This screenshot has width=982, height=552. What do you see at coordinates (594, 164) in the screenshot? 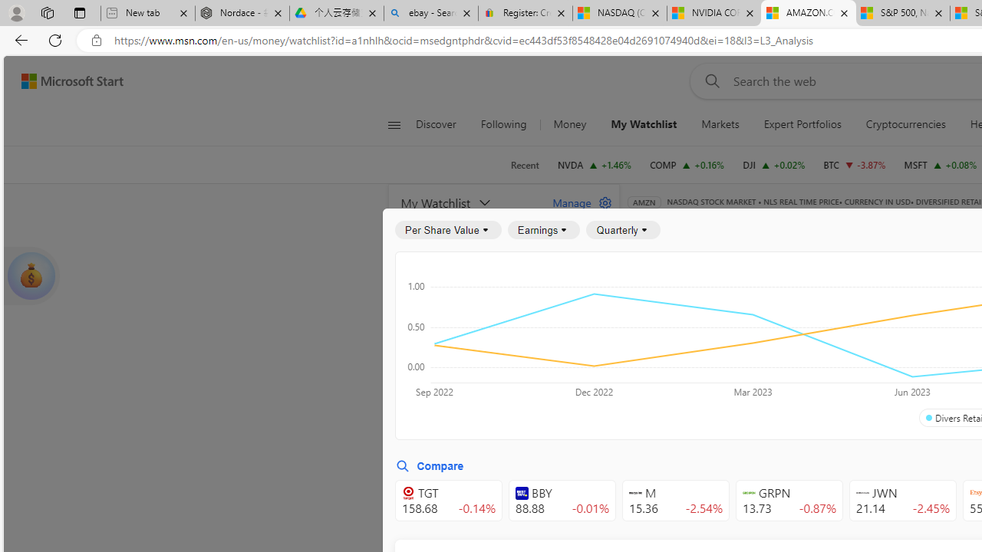
I see `NVDA NVIDIA CORPORATION increase 128.30 +1.84 +1.46%` at bounding box center [594, 164].